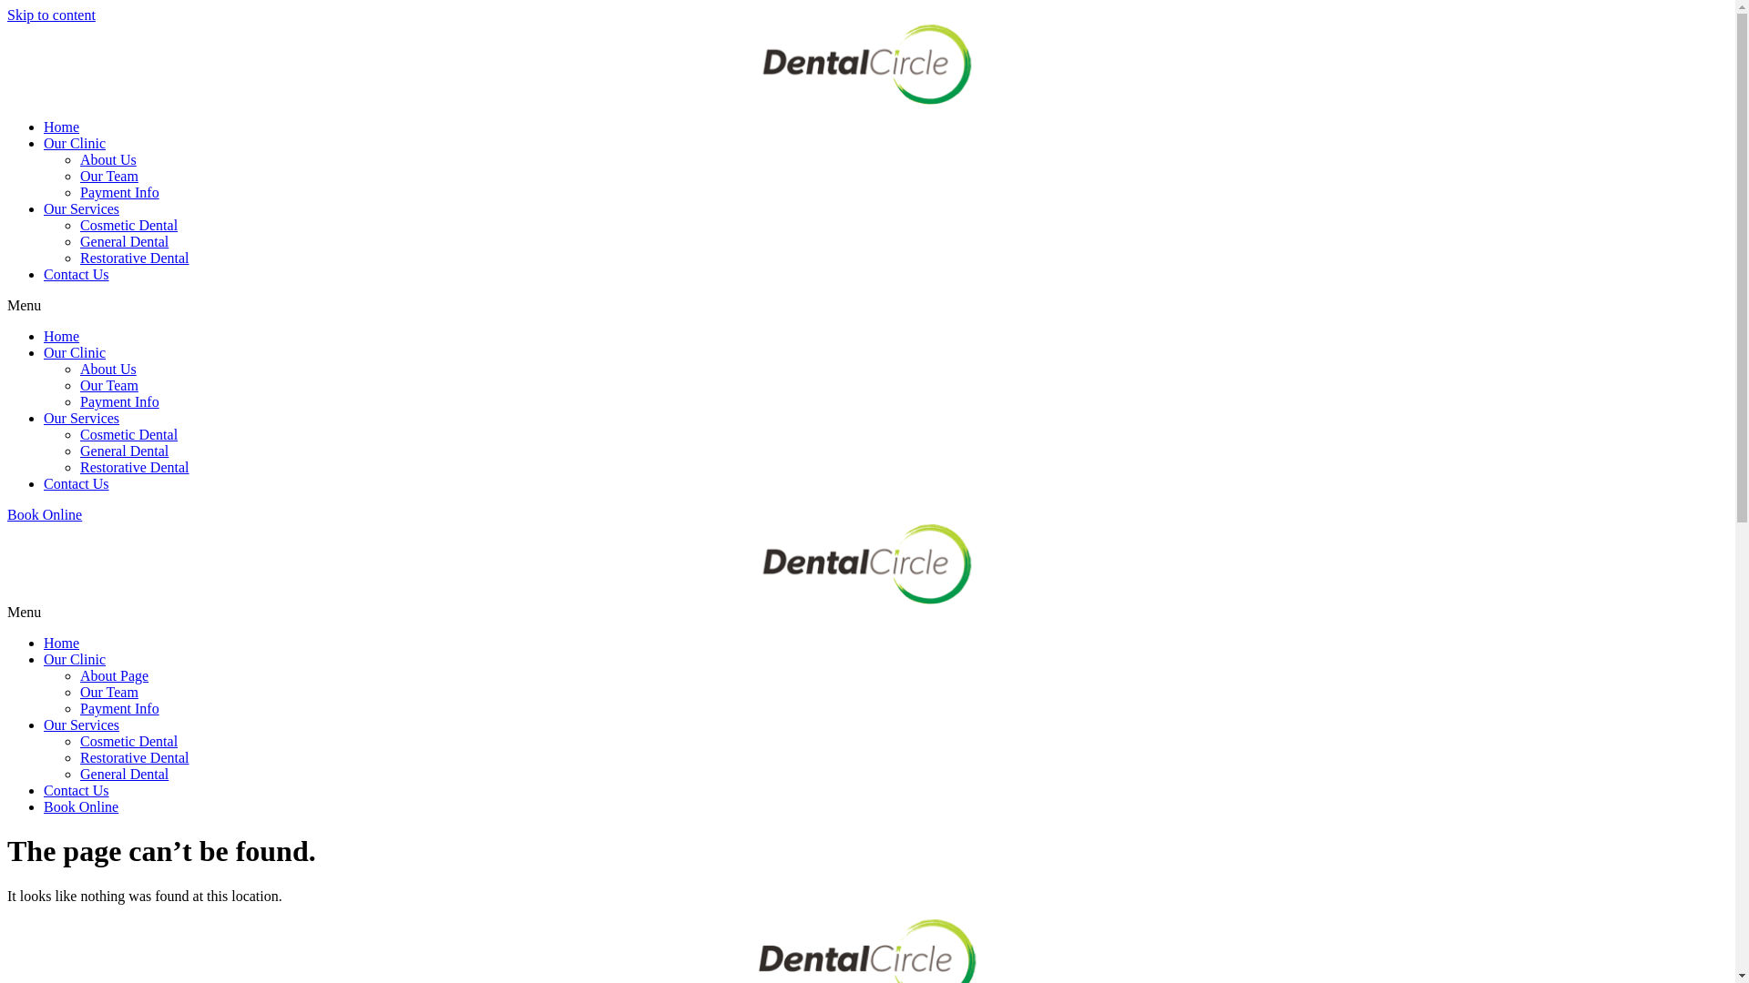  Describe the element at coordinates (82, 419) in the screenshot. I see `Our Services` at that location.